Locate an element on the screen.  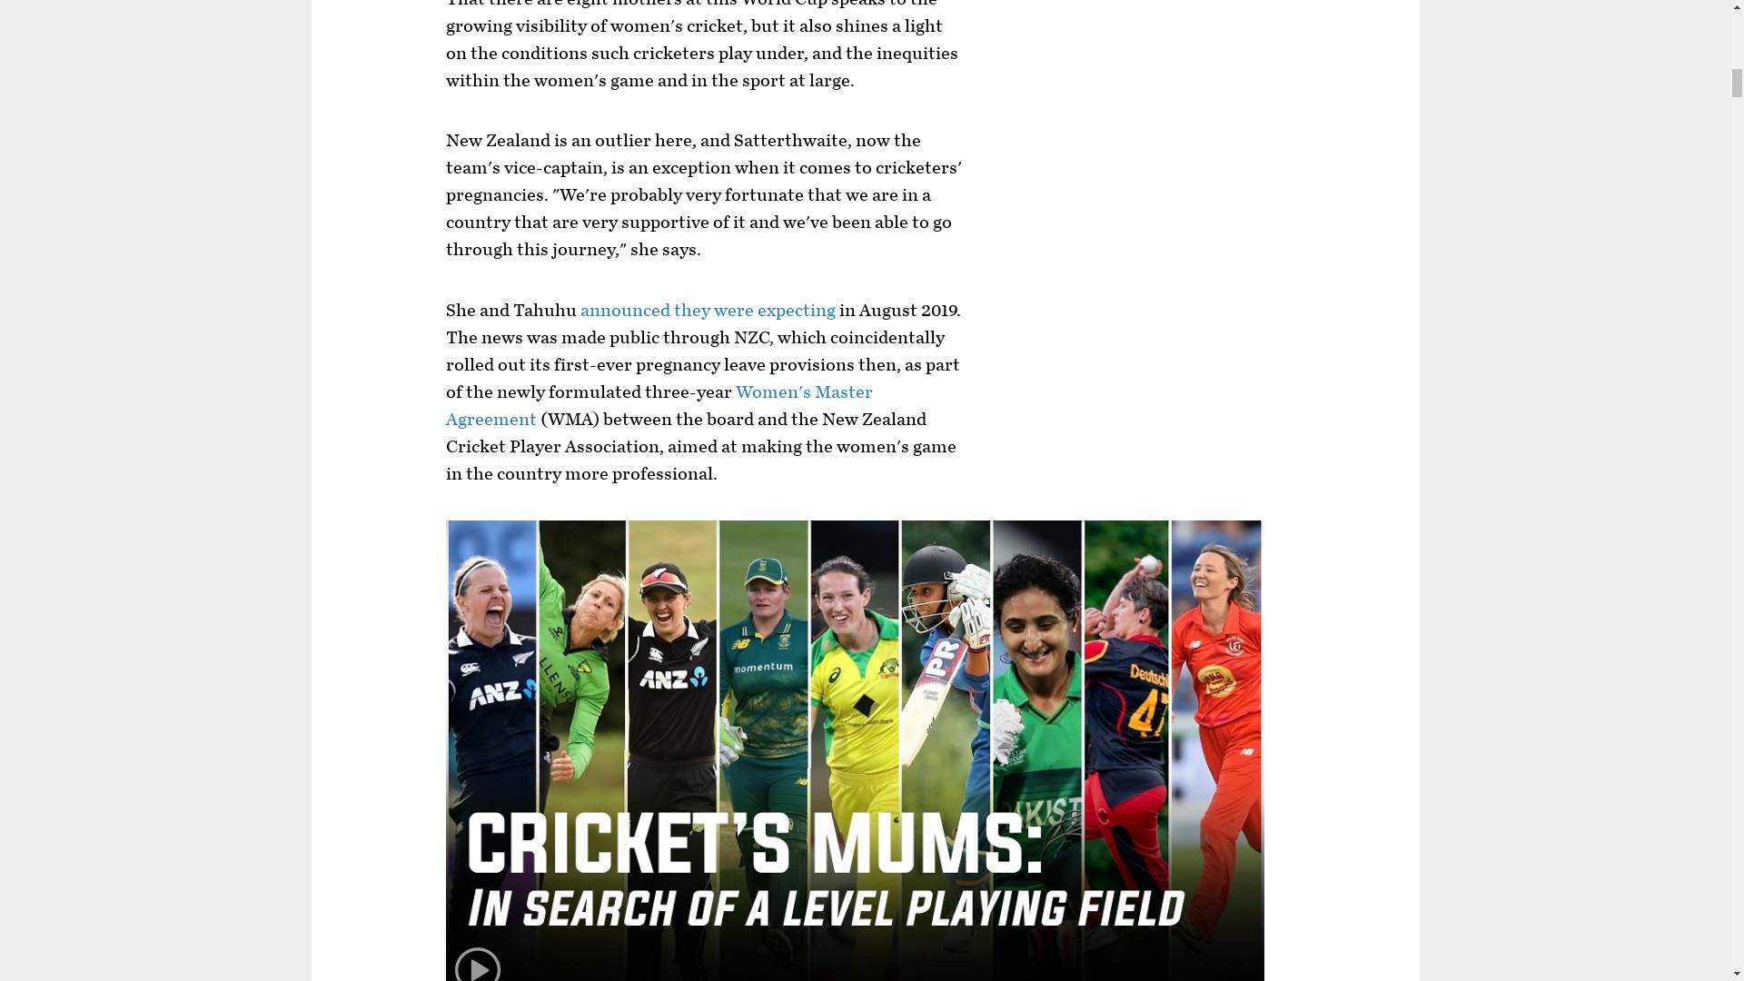
announced they were expecting is located at coordinates (708, 311).